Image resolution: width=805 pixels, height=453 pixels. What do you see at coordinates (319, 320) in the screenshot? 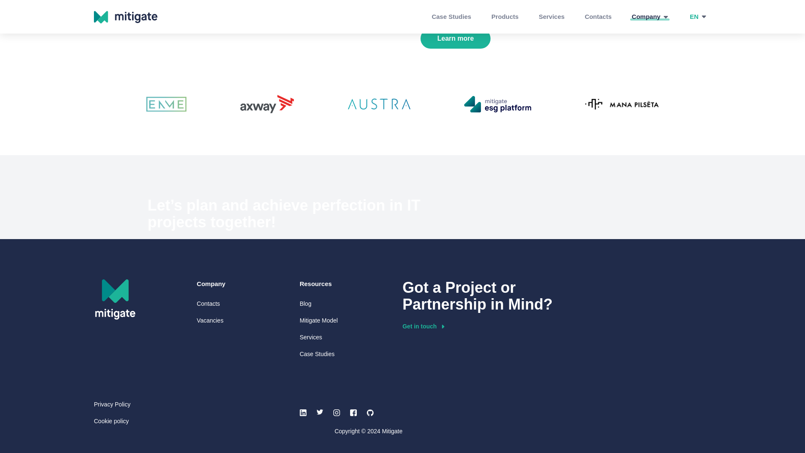
I see `Mitigate Model` at bounding box center [319, 320].